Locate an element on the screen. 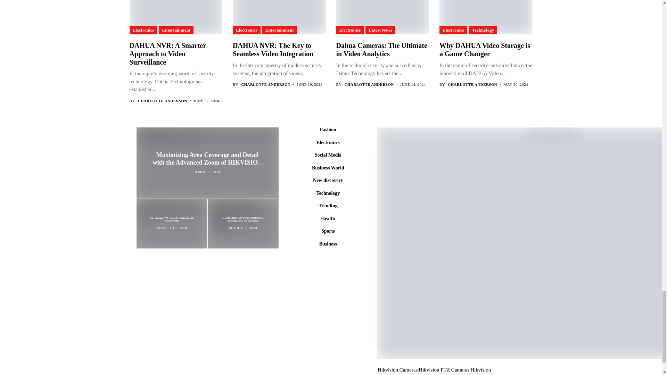  Why DAHUA Video Storage is a Game Changer is located at coordinates (486, 17).